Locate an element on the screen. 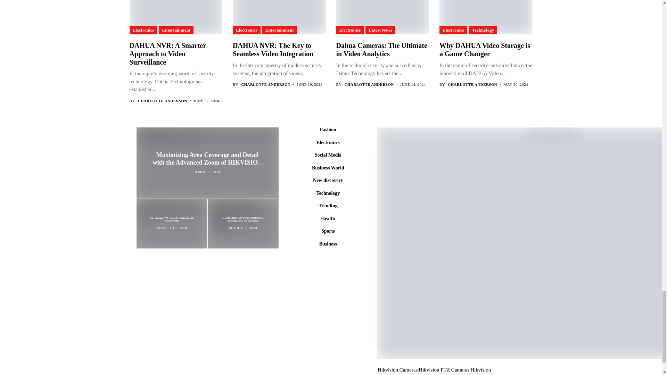  Why DAHUA Video Storage is a Game Changer is located at coordinates (486, 17).